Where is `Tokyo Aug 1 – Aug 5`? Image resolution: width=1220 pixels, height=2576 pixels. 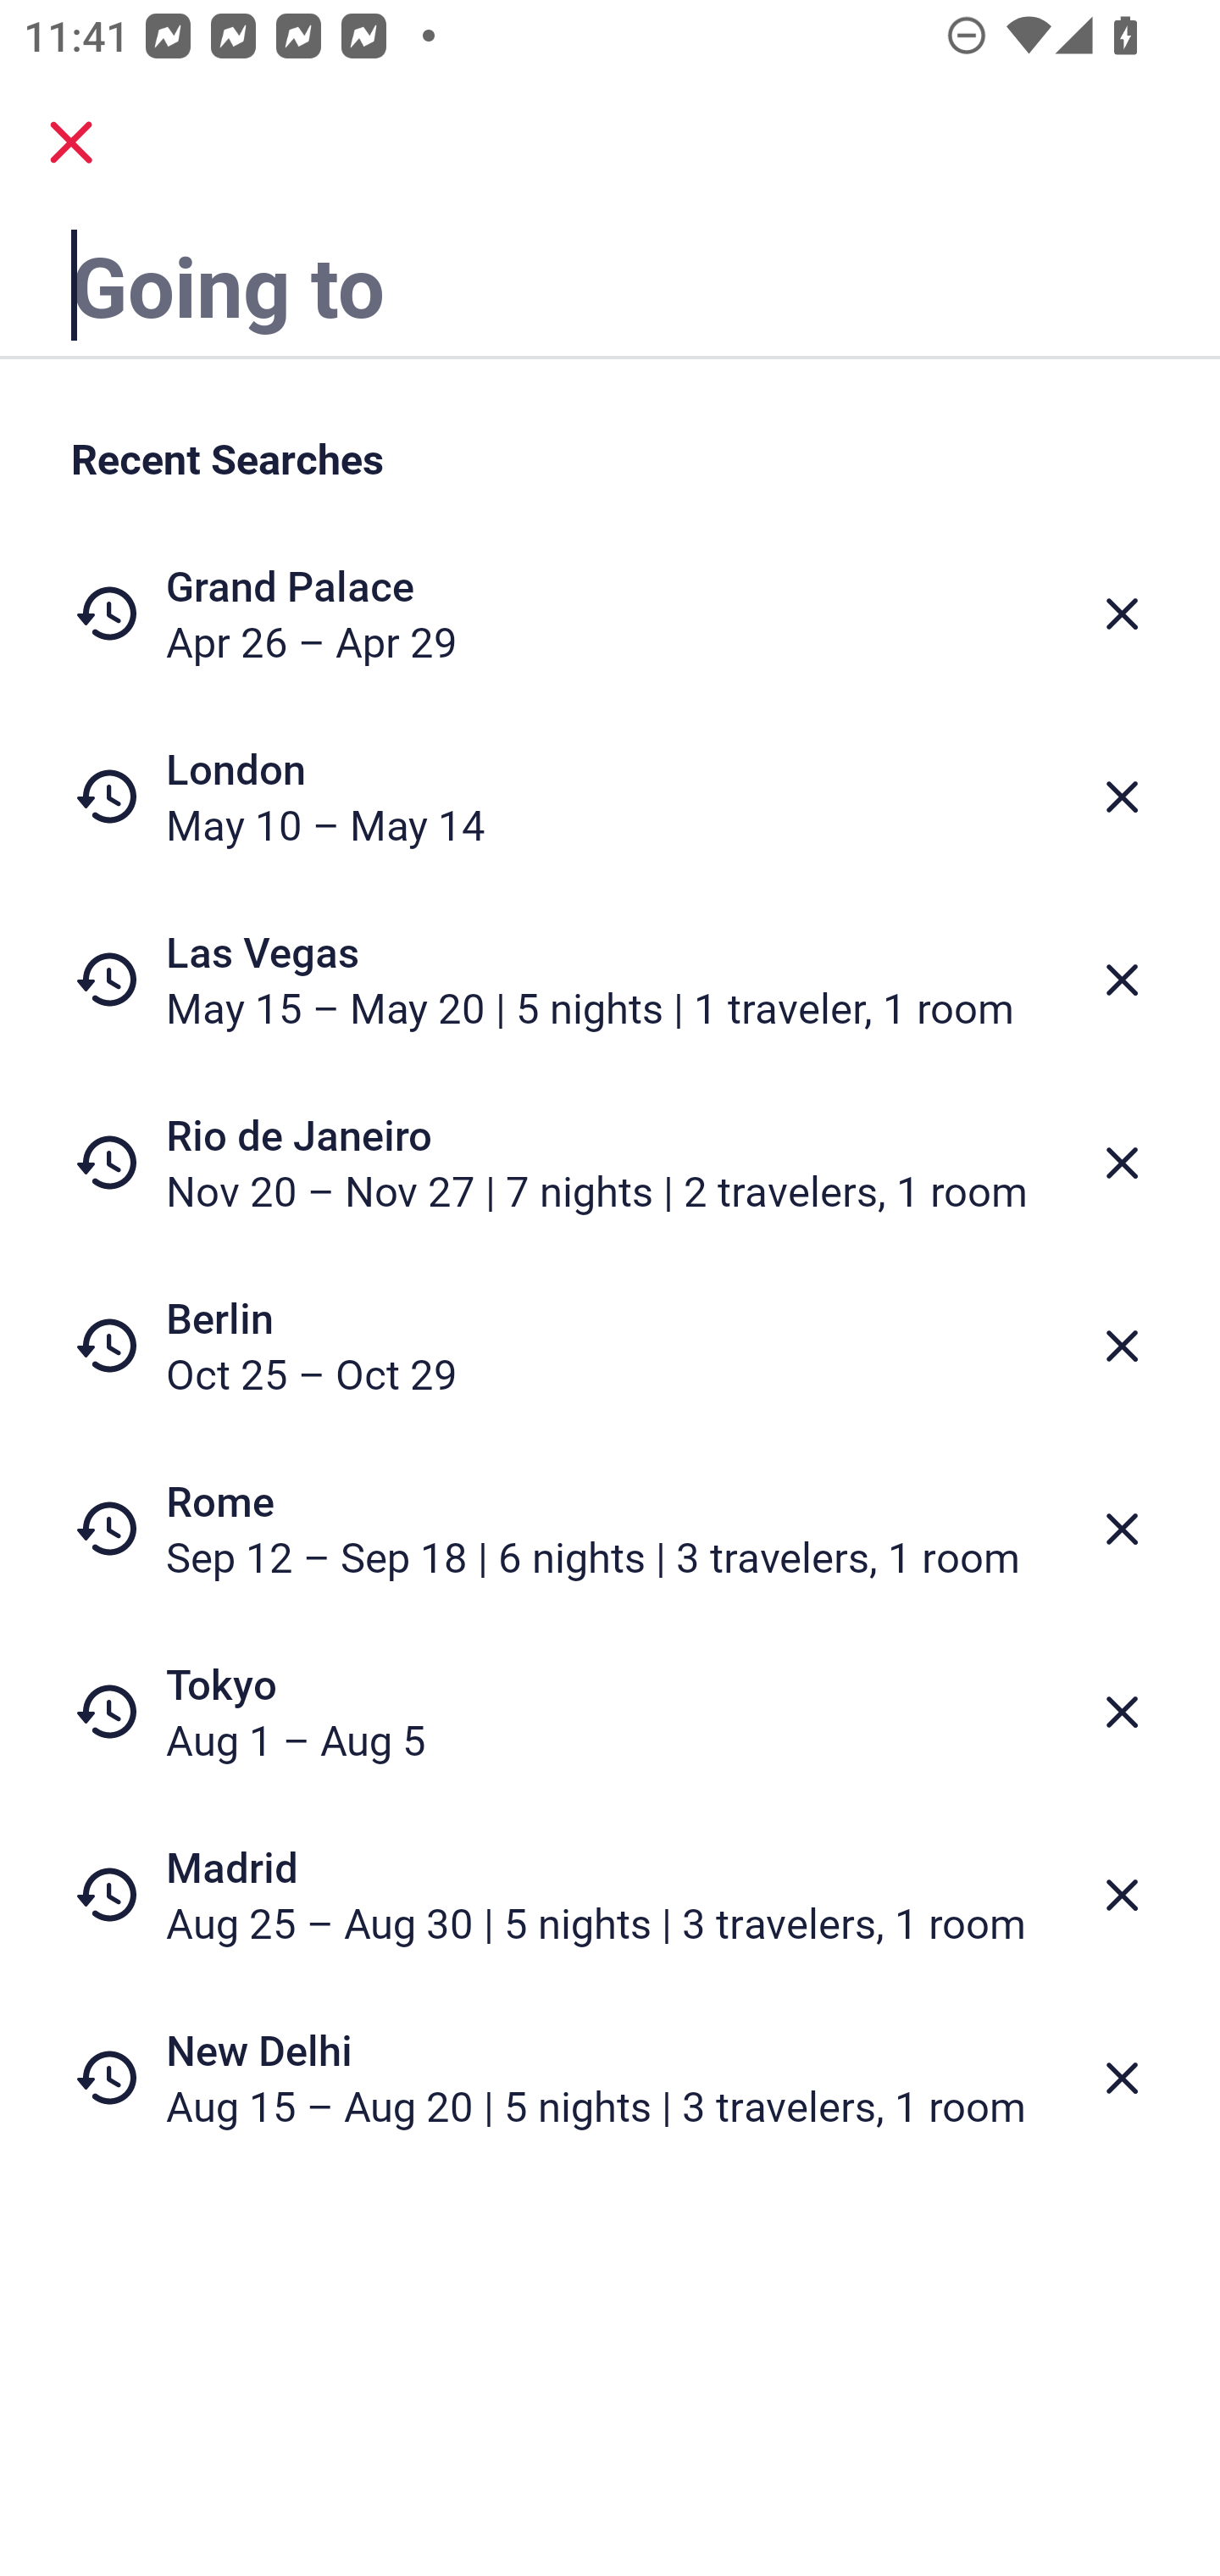
Tokyo Aug 1 – Aug 5 is located at coordinates (610, 1712).